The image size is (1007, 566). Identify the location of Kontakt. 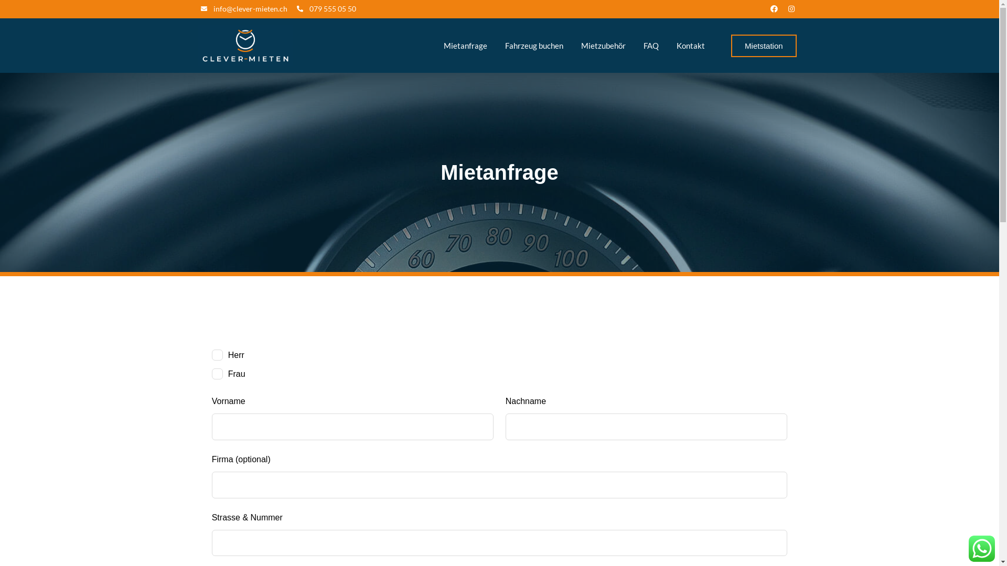
(691, 46).